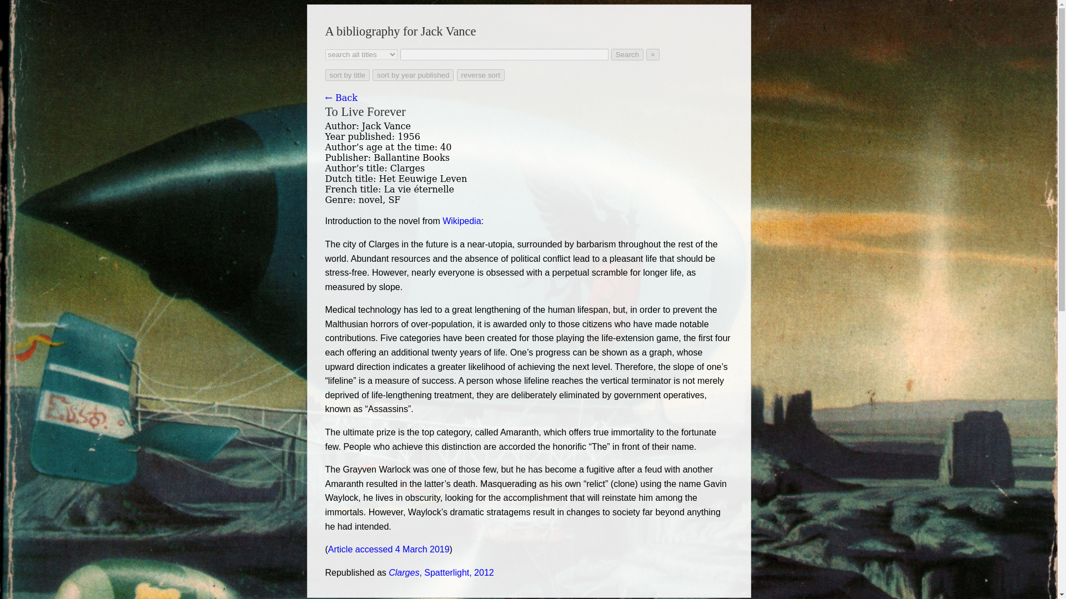  I want to click on reverse sort, so click(481, 75).